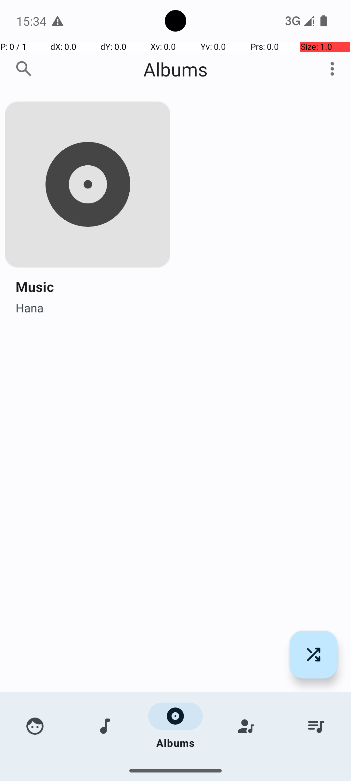 The image size is (351, 781). I want to click on Music, so click(35, 286).